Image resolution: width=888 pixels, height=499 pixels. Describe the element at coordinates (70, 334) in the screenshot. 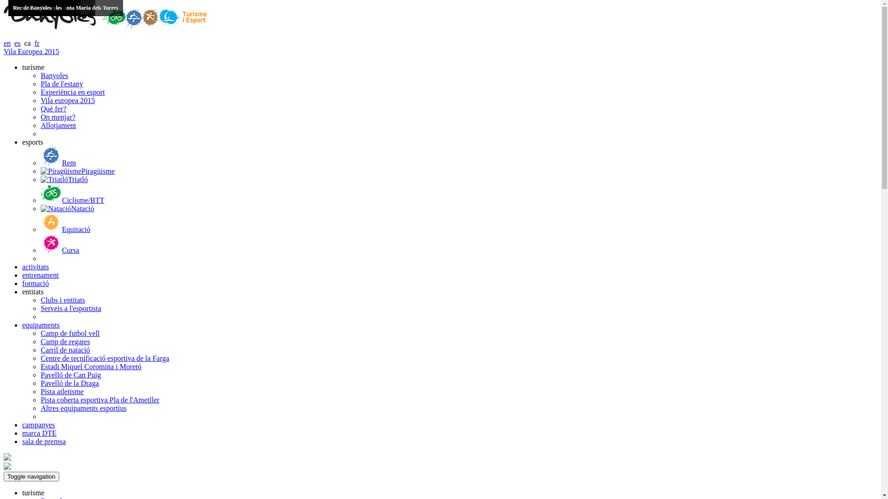

I see `Camp de futbol vell` at that location.